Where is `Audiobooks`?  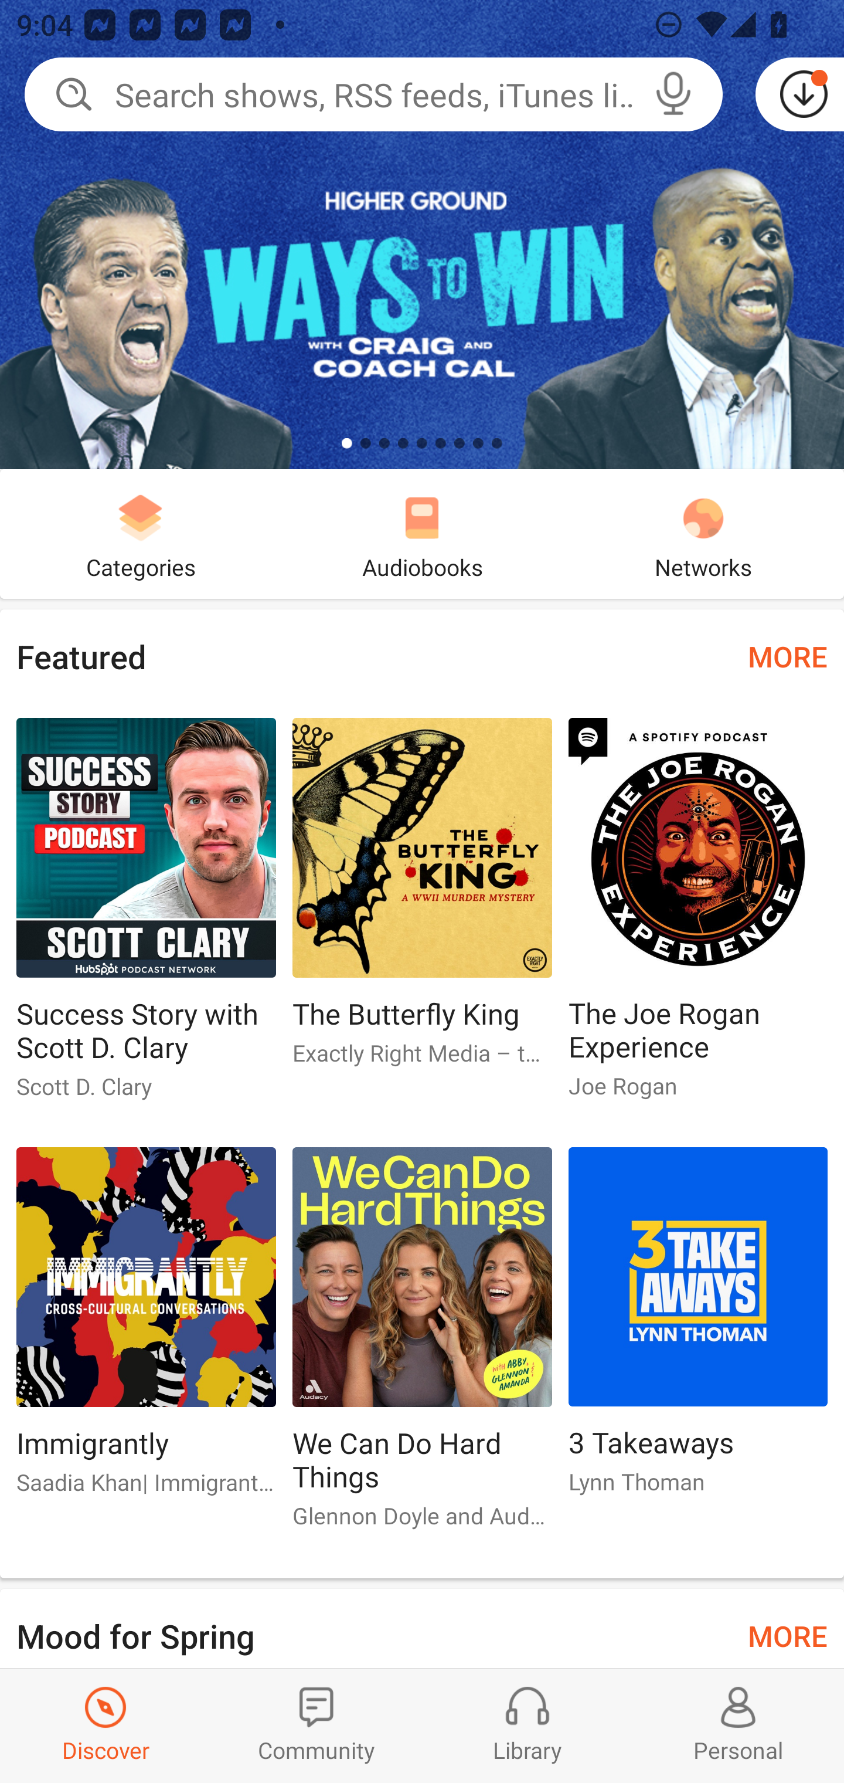 Audiobooks is located at coordinates (422, 534).